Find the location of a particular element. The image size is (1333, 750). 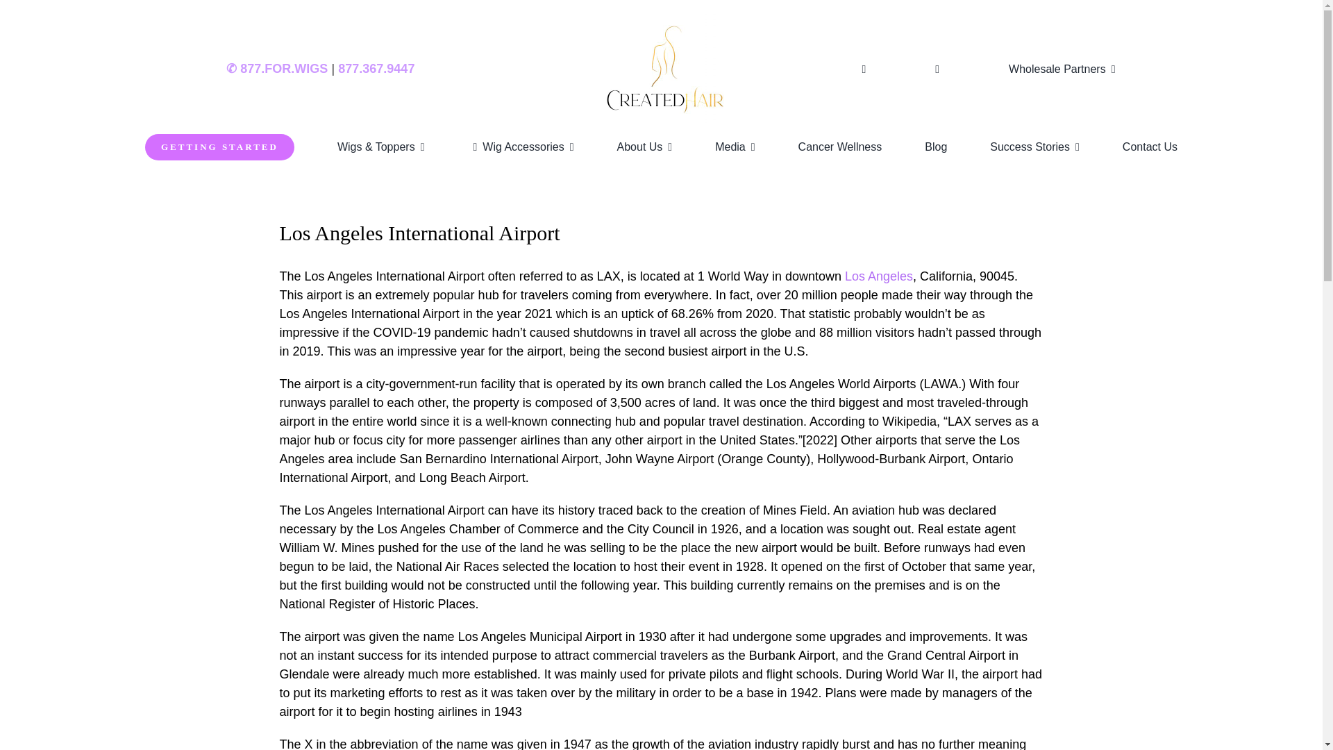

Wig Accessories is located at coordinates (520, 147).